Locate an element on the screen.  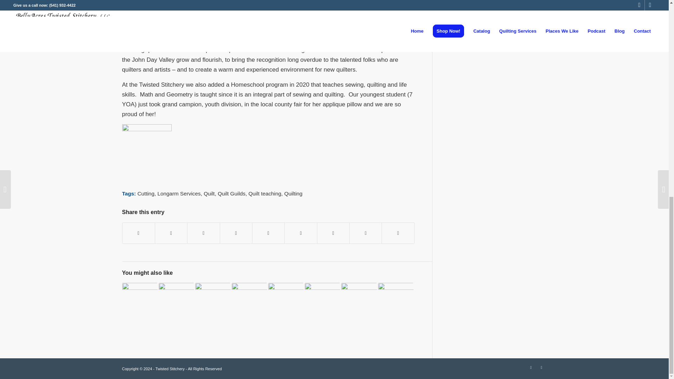
Quilt teaching is located at coordinates (265, 194).